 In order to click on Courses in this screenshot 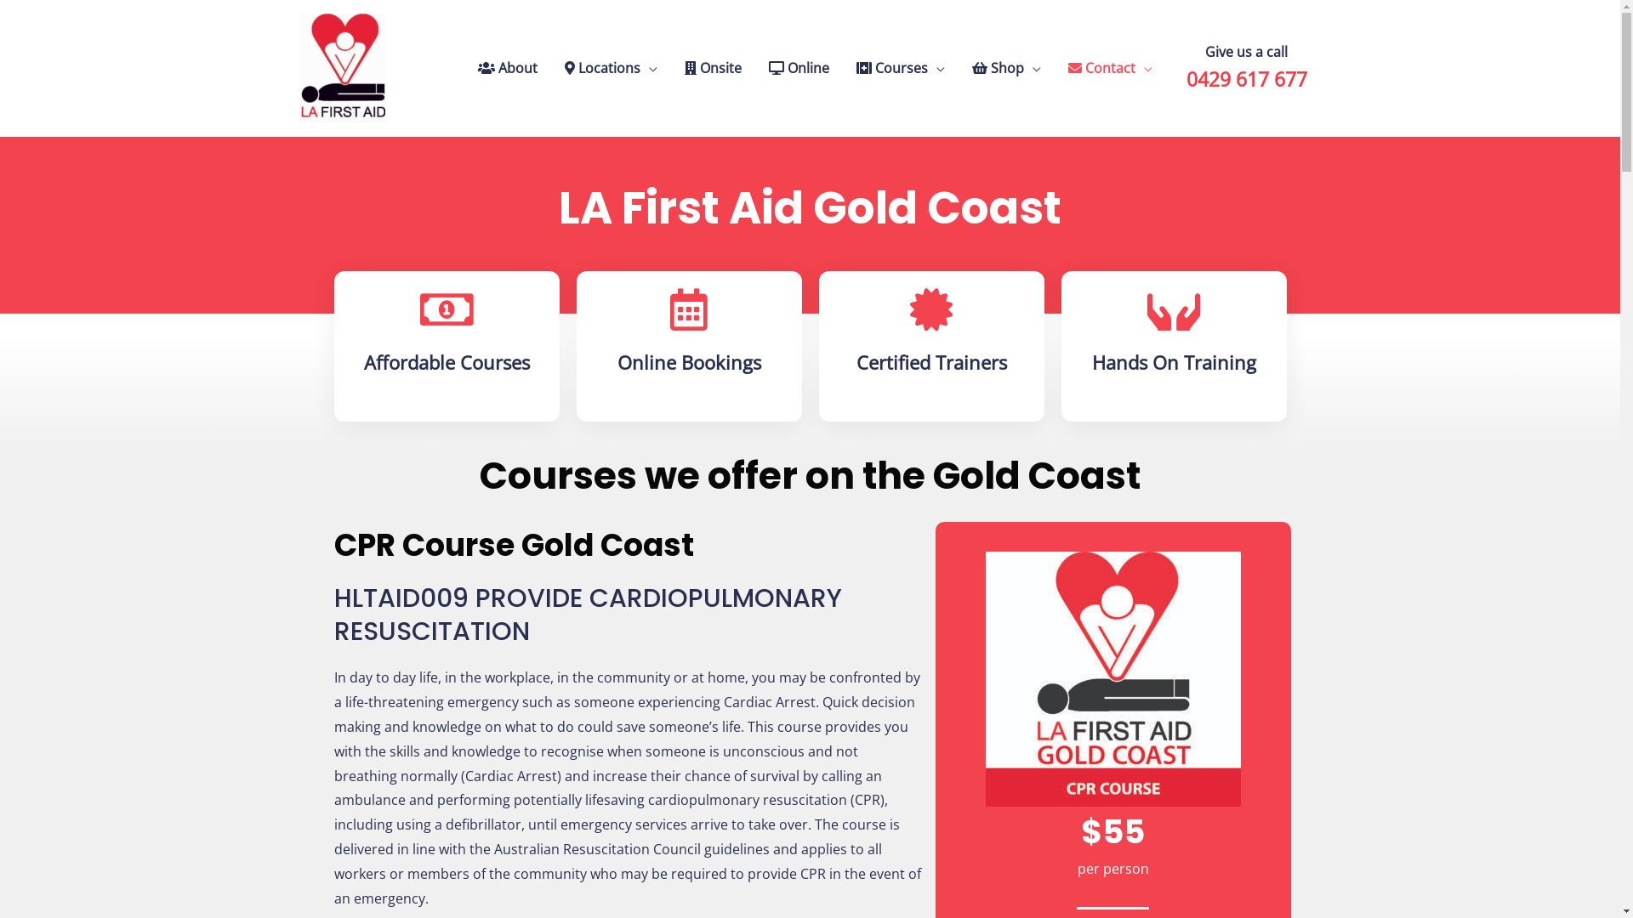, I will do `click(900, 68)`.